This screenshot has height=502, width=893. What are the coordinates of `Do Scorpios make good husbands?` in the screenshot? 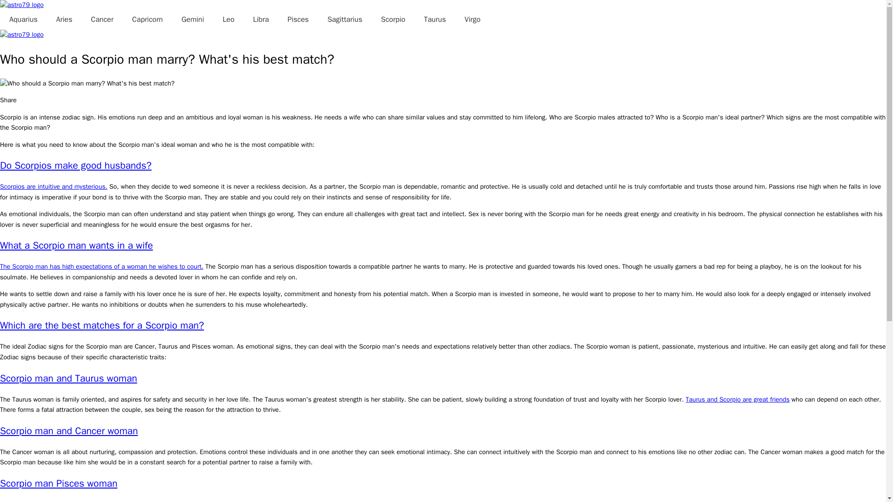 It's located at (76, 165).